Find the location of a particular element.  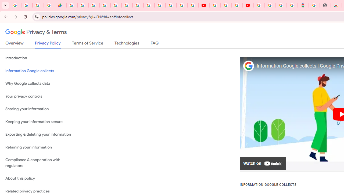

Sign in - Google Accounts is located at coordinates (259, 5).